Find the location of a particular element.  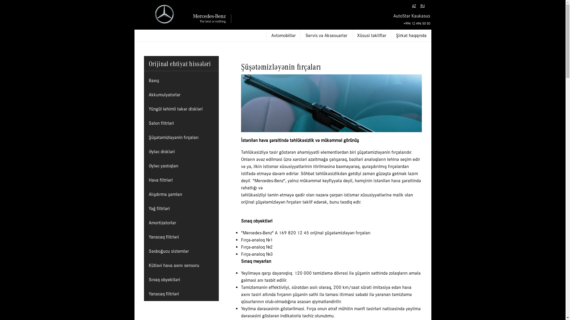

AutoStar Kaukasus is located at coordinates (411, 19).